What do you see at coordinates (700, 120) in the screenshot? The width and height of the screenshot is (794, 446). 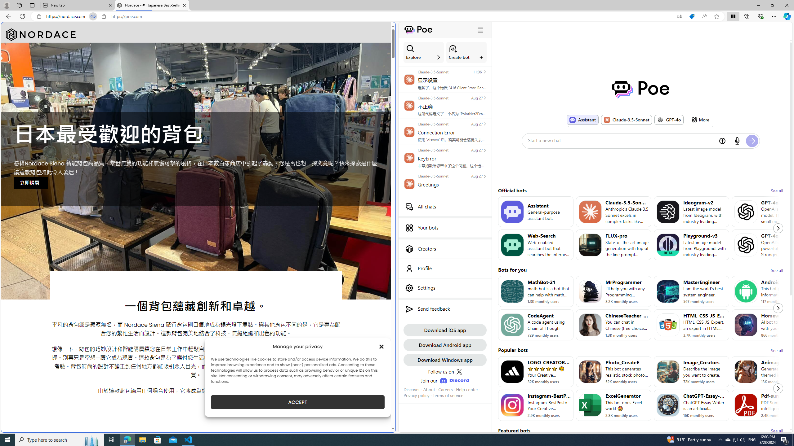 I see `More` at bounding box center [700, 120].